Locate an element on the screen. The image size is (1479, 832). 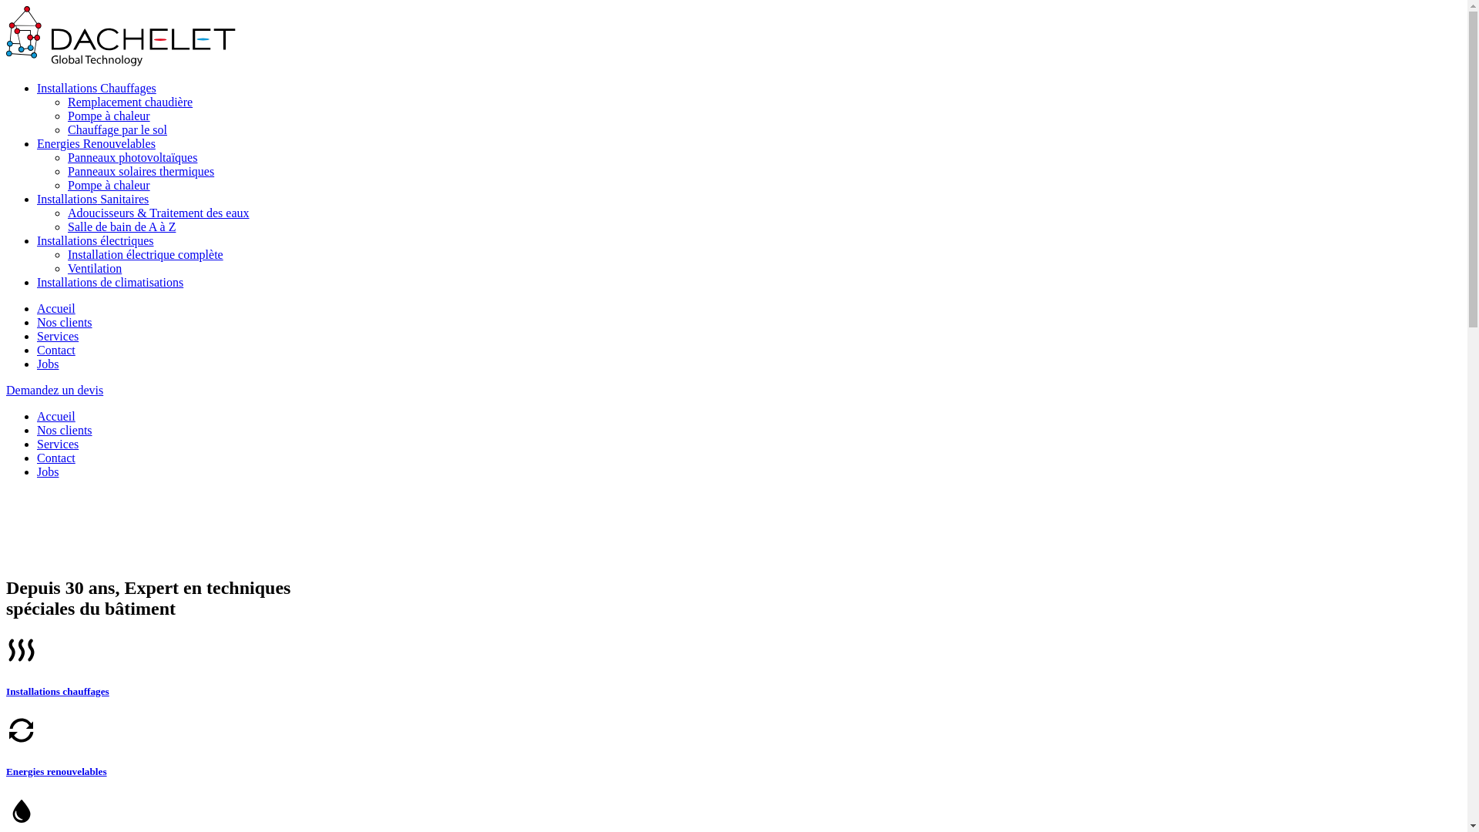
Chauffage par le sol is located at coordinates (117, 129).